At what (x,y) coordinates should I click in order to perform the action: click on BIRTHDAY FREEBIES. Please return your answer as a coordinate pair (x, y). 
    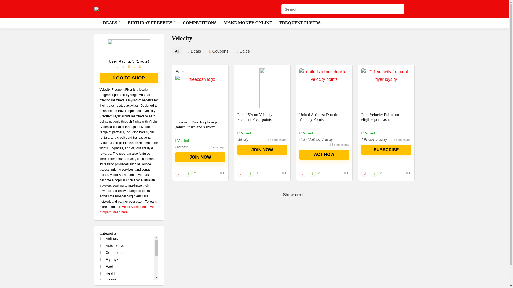
    Looking at the image, I should click on (151, 23).